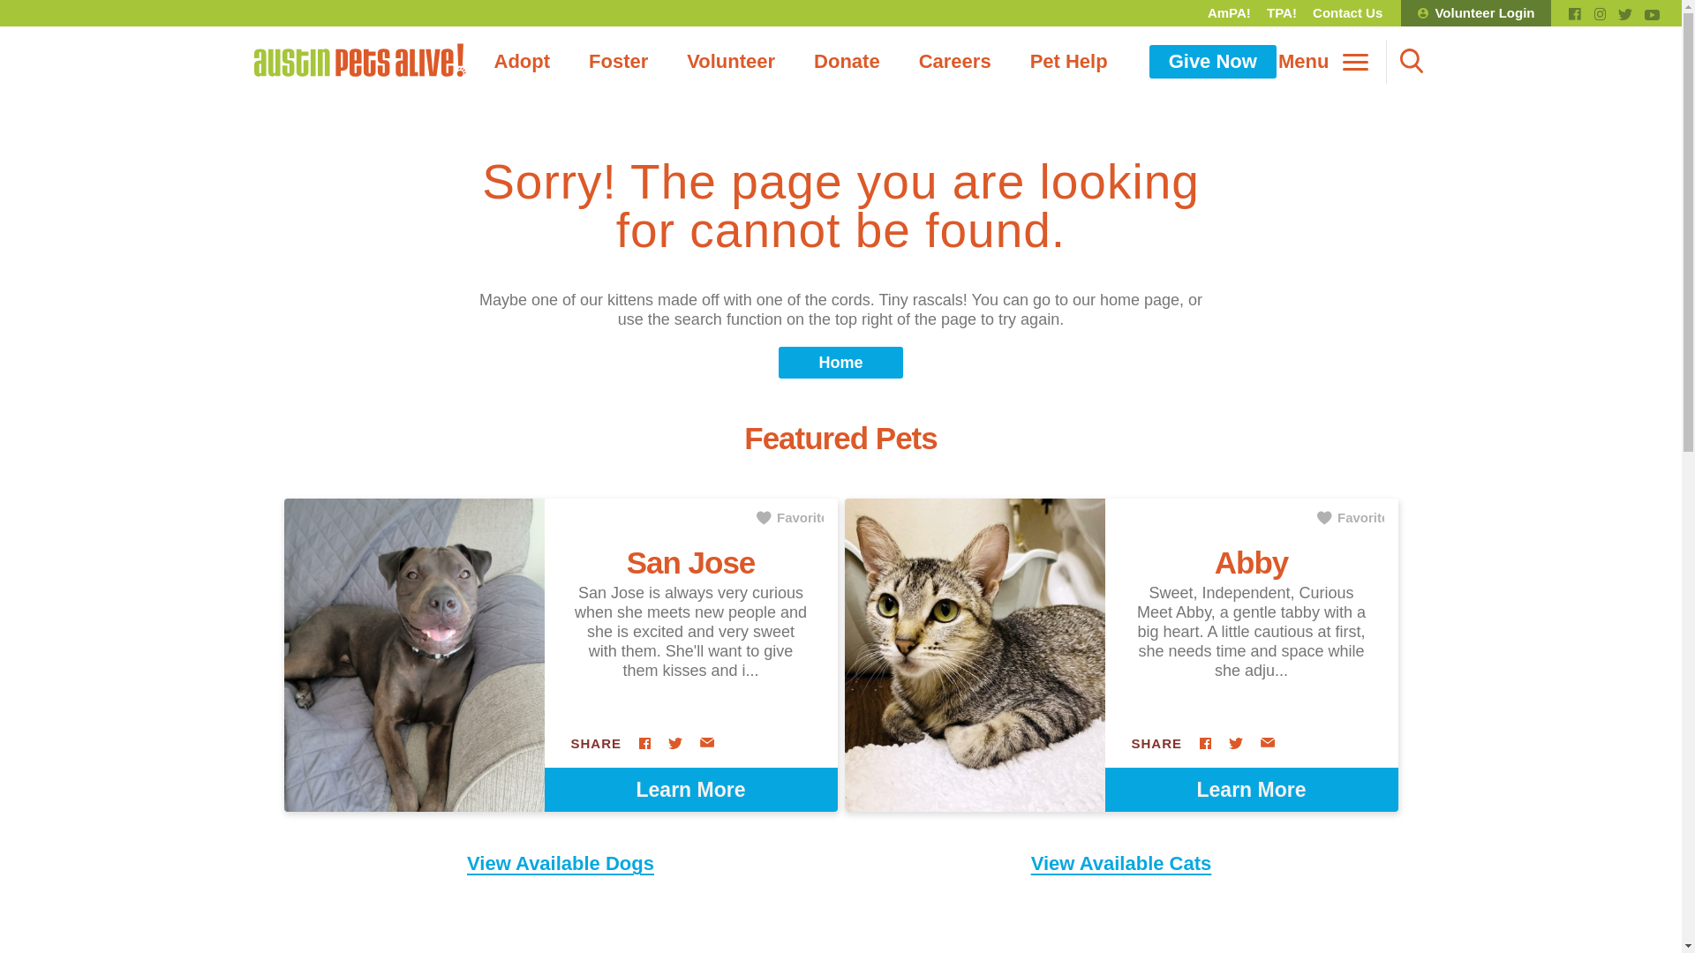 The image size is (1695, 953). I want to click on Donate, so click(847, 61).